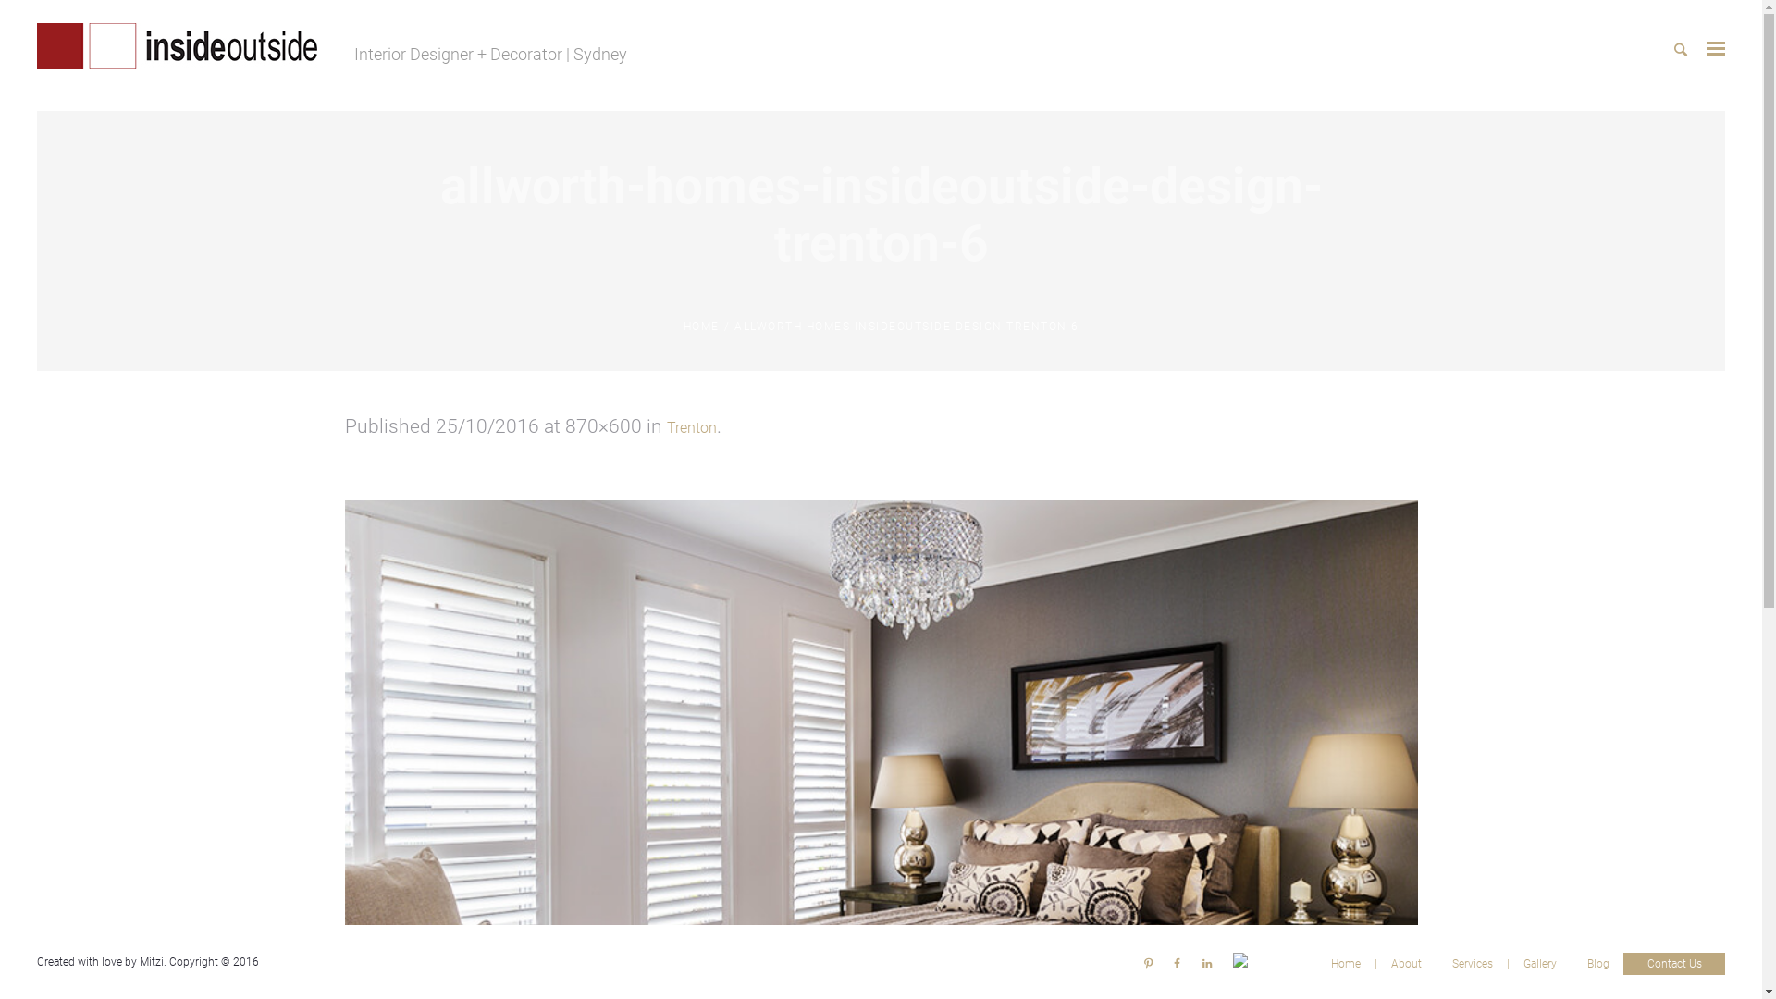  Describe the element at coordinates (1473, 963) in the screenshot. I see `Services` at that location.